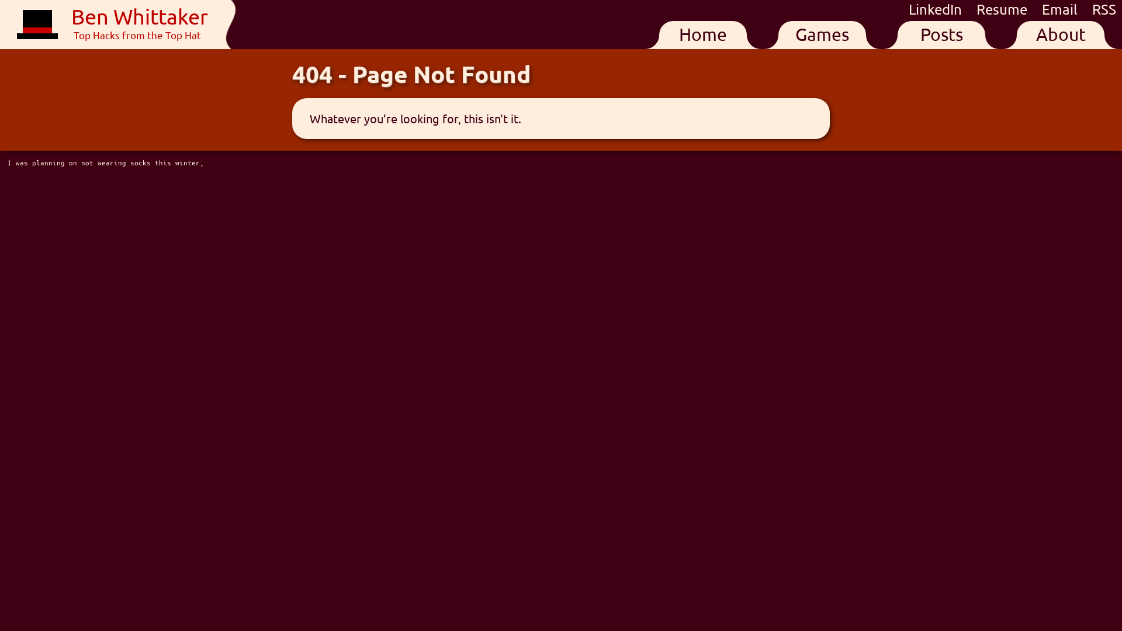 The image size is (1122, 631). What do you see at coordinates (822, 35) in the screenshot?
I see `Games` at bounding box center [822, 35].